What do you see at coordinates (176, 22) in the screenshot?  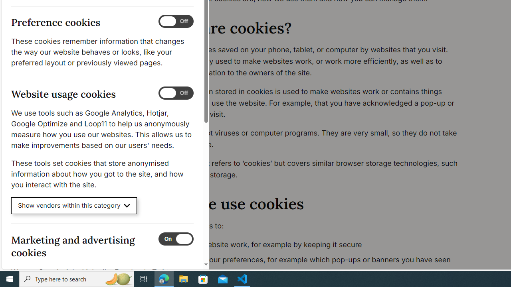 I see `Preference cookies` at bounding box center [176, 22].